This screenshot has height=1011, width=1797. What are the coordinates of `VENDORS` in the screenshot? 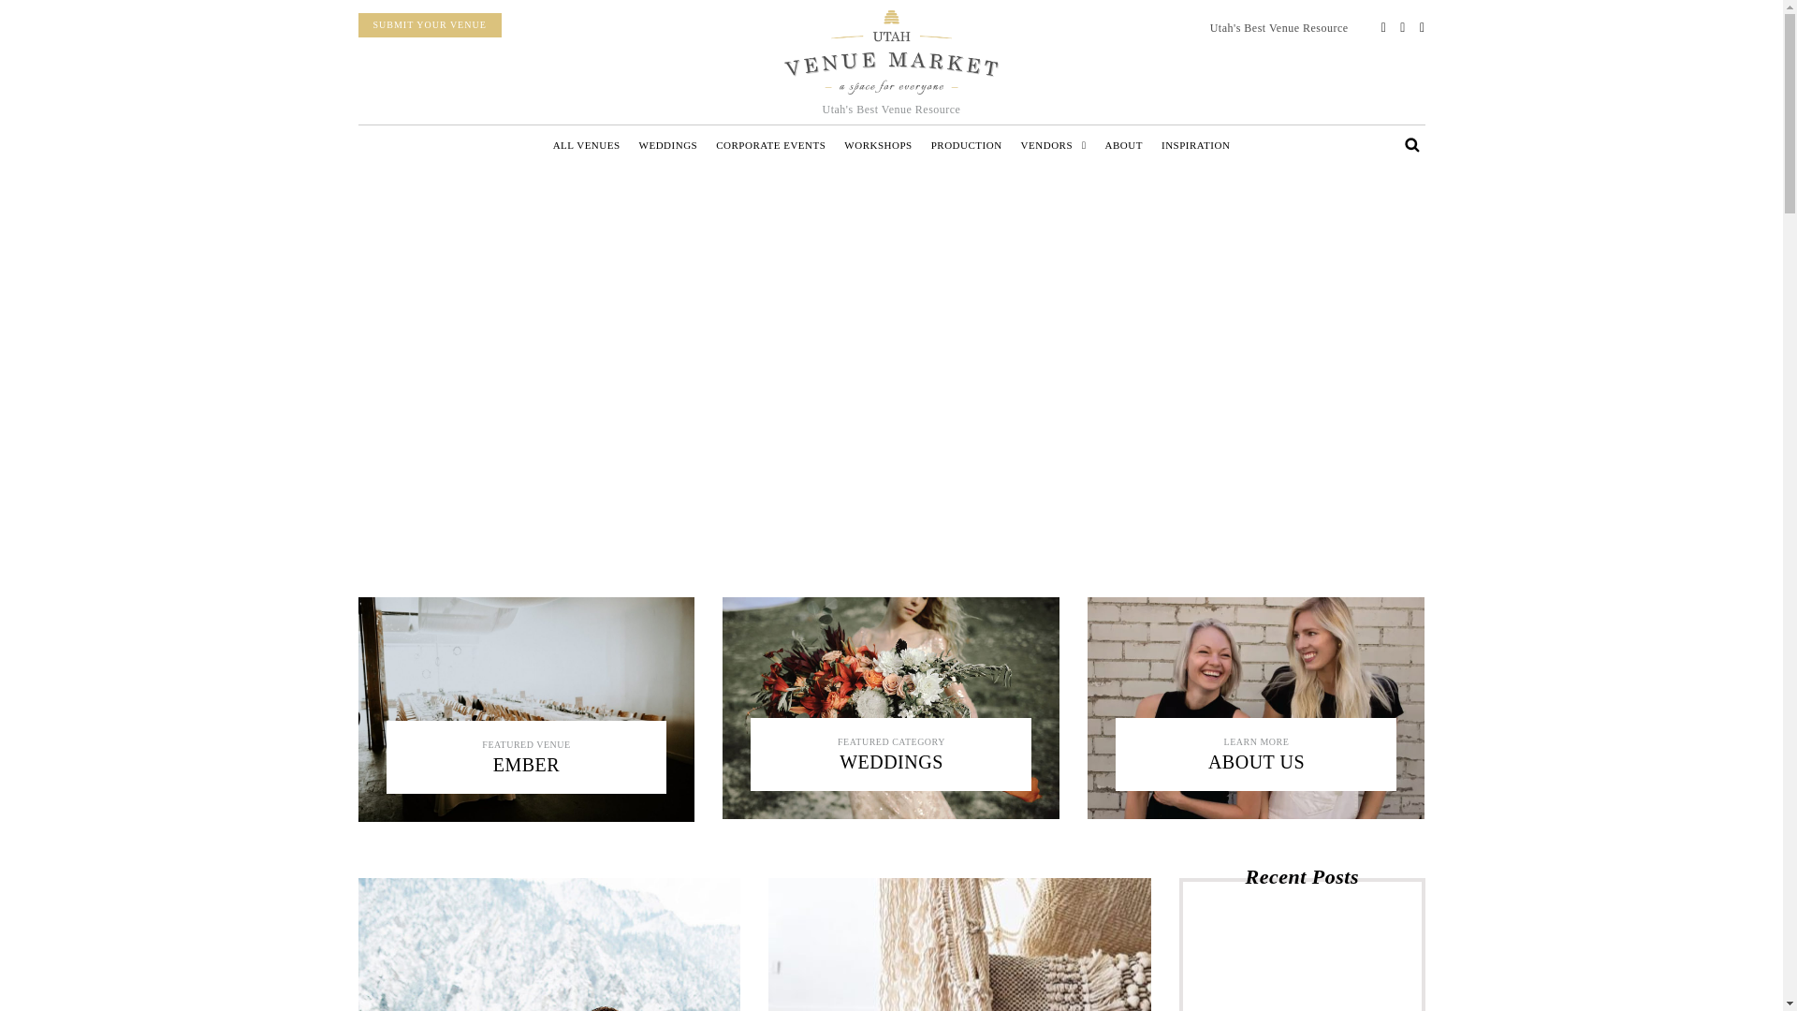 It's located at (1054, 145).